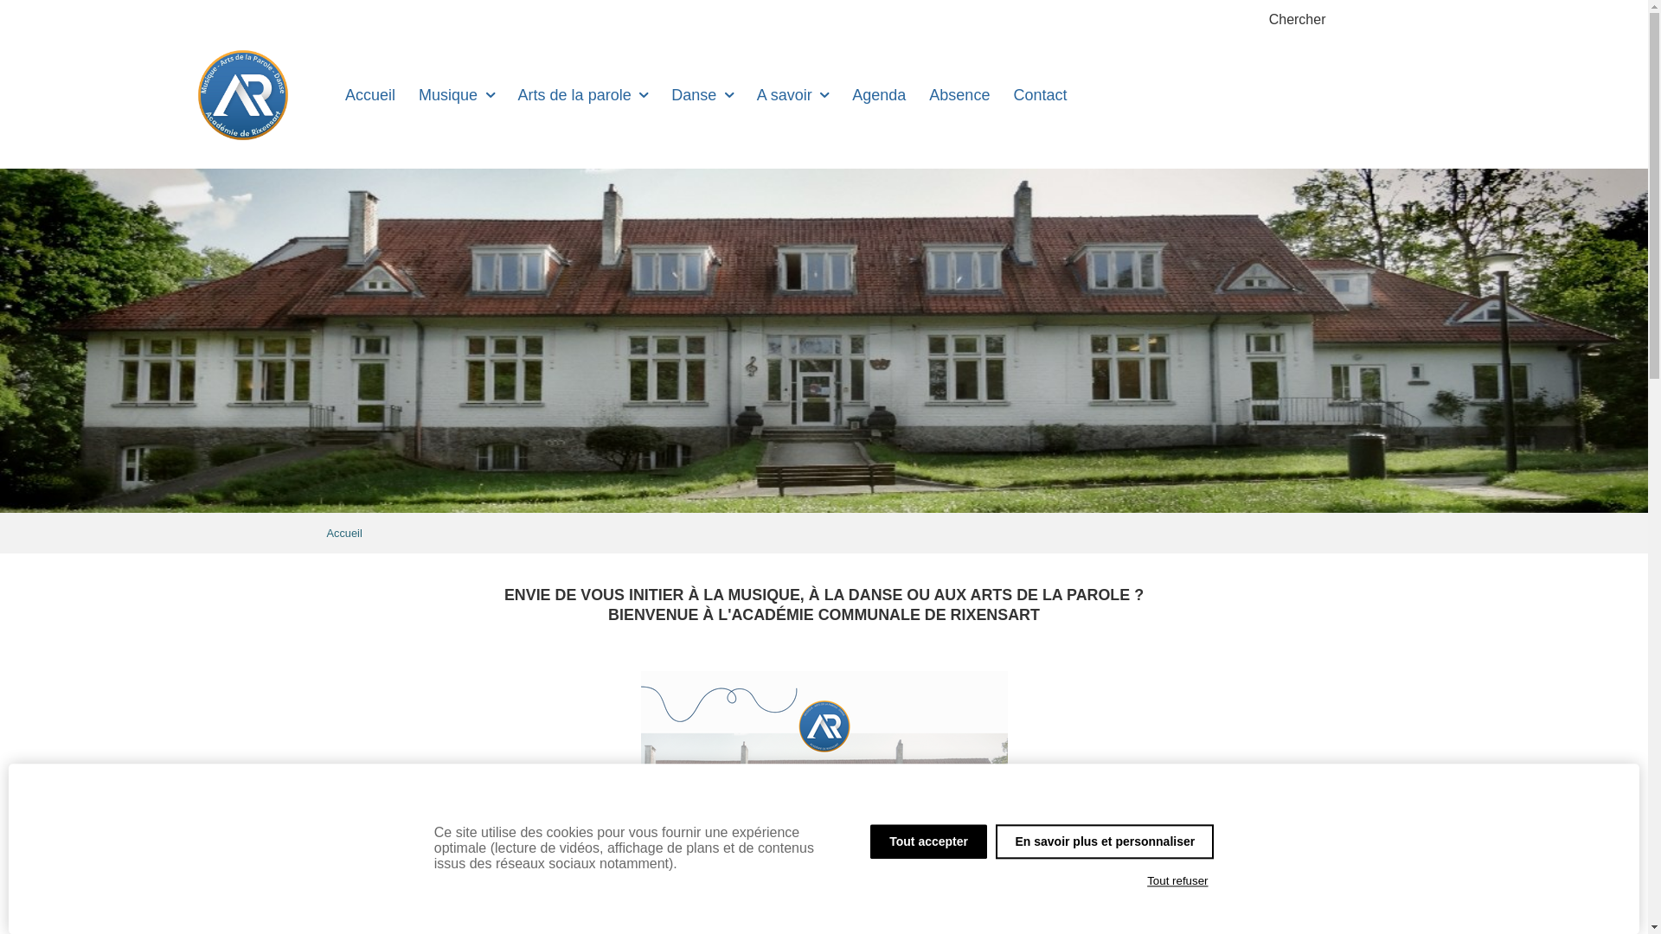 Image resolution: width=1661 pixels, height=934 pixels. What do you see at coordinates (960, 95) in the screenshot?
I see `Absence` at bounding box center [960, 95].